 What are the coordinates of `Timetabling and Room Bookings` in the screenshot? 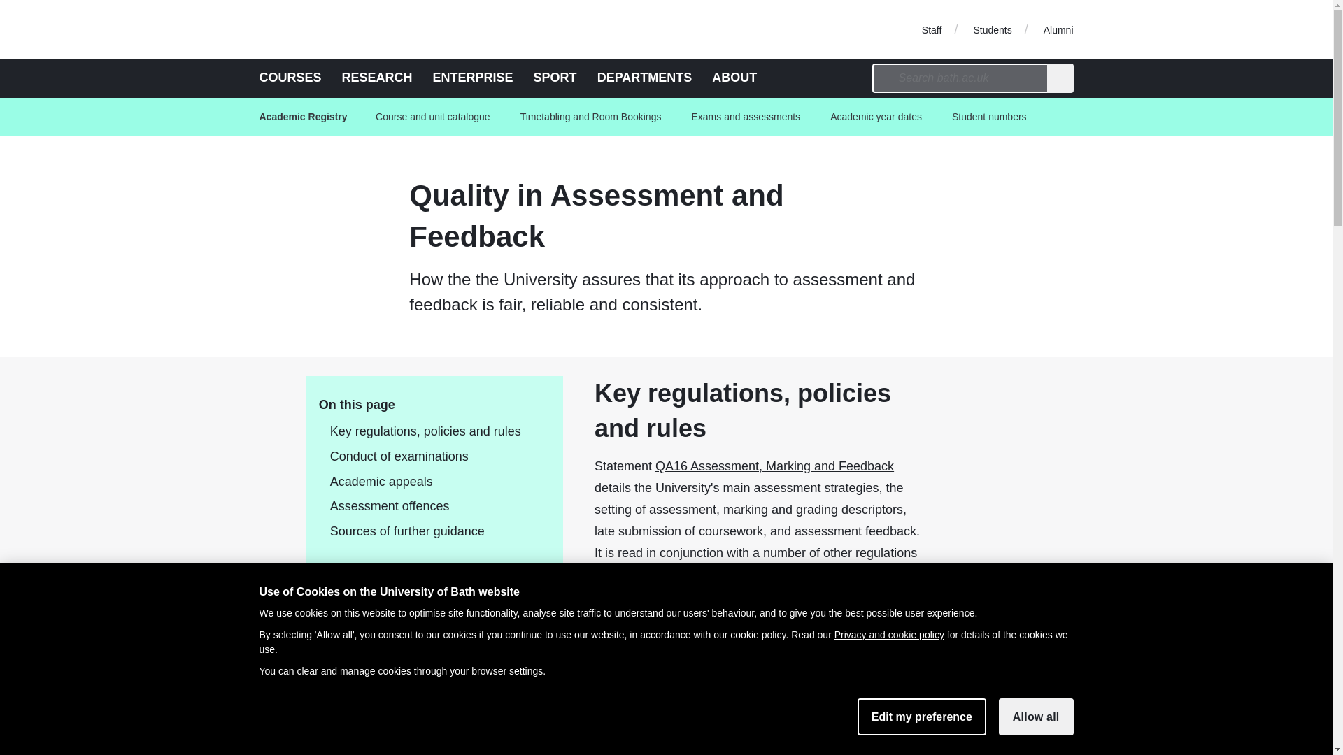 It's located at (590, 117).